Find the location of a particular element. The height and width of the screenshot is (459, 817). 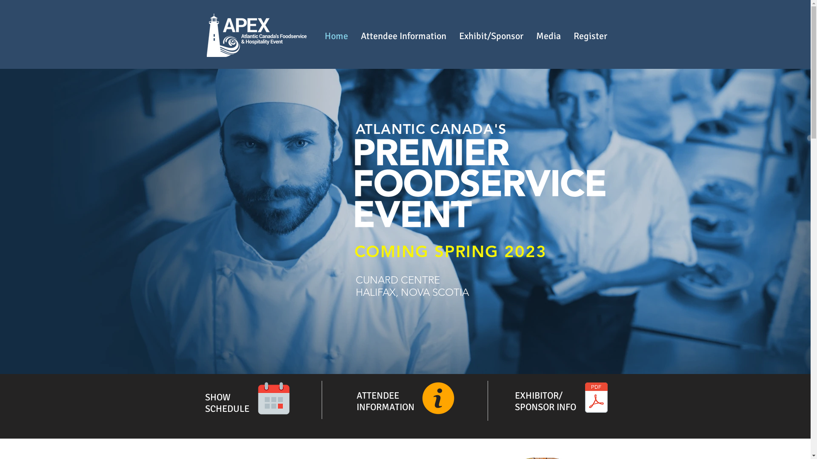

Media is located at coordinates (548, 36).